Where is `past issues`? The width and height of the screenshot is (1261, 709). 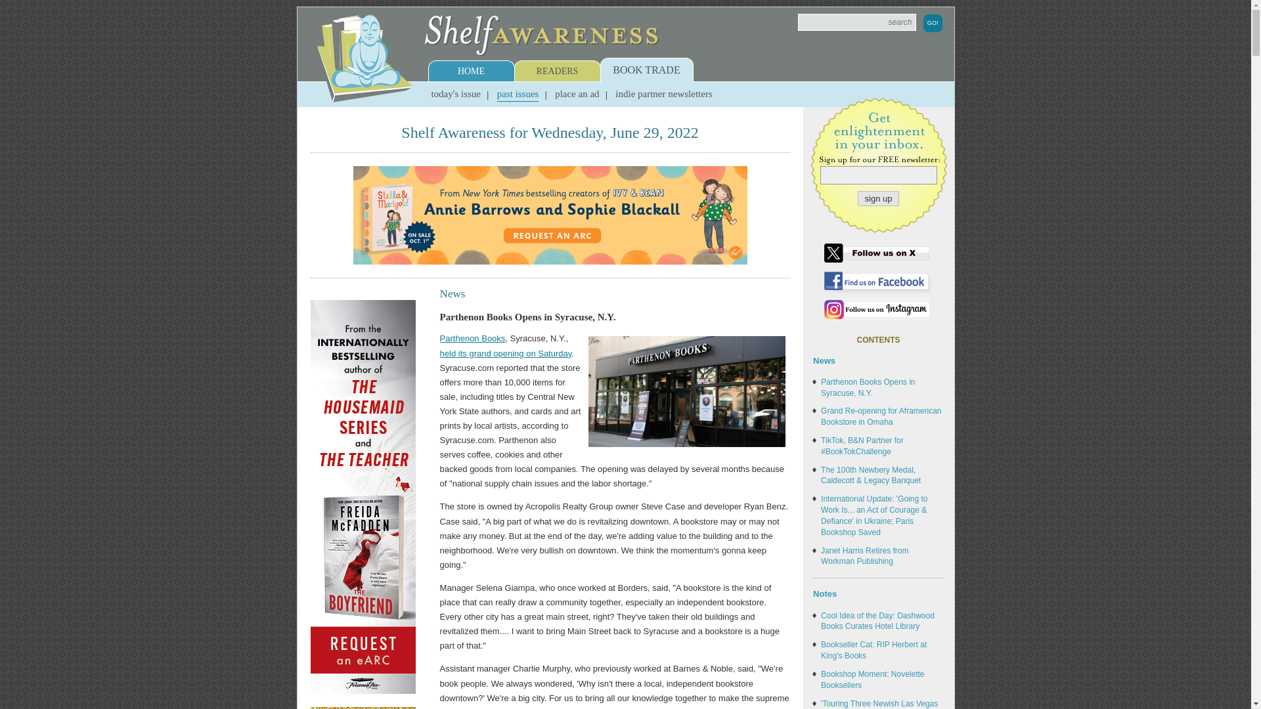
past issues is located at coordinates (518, 94).